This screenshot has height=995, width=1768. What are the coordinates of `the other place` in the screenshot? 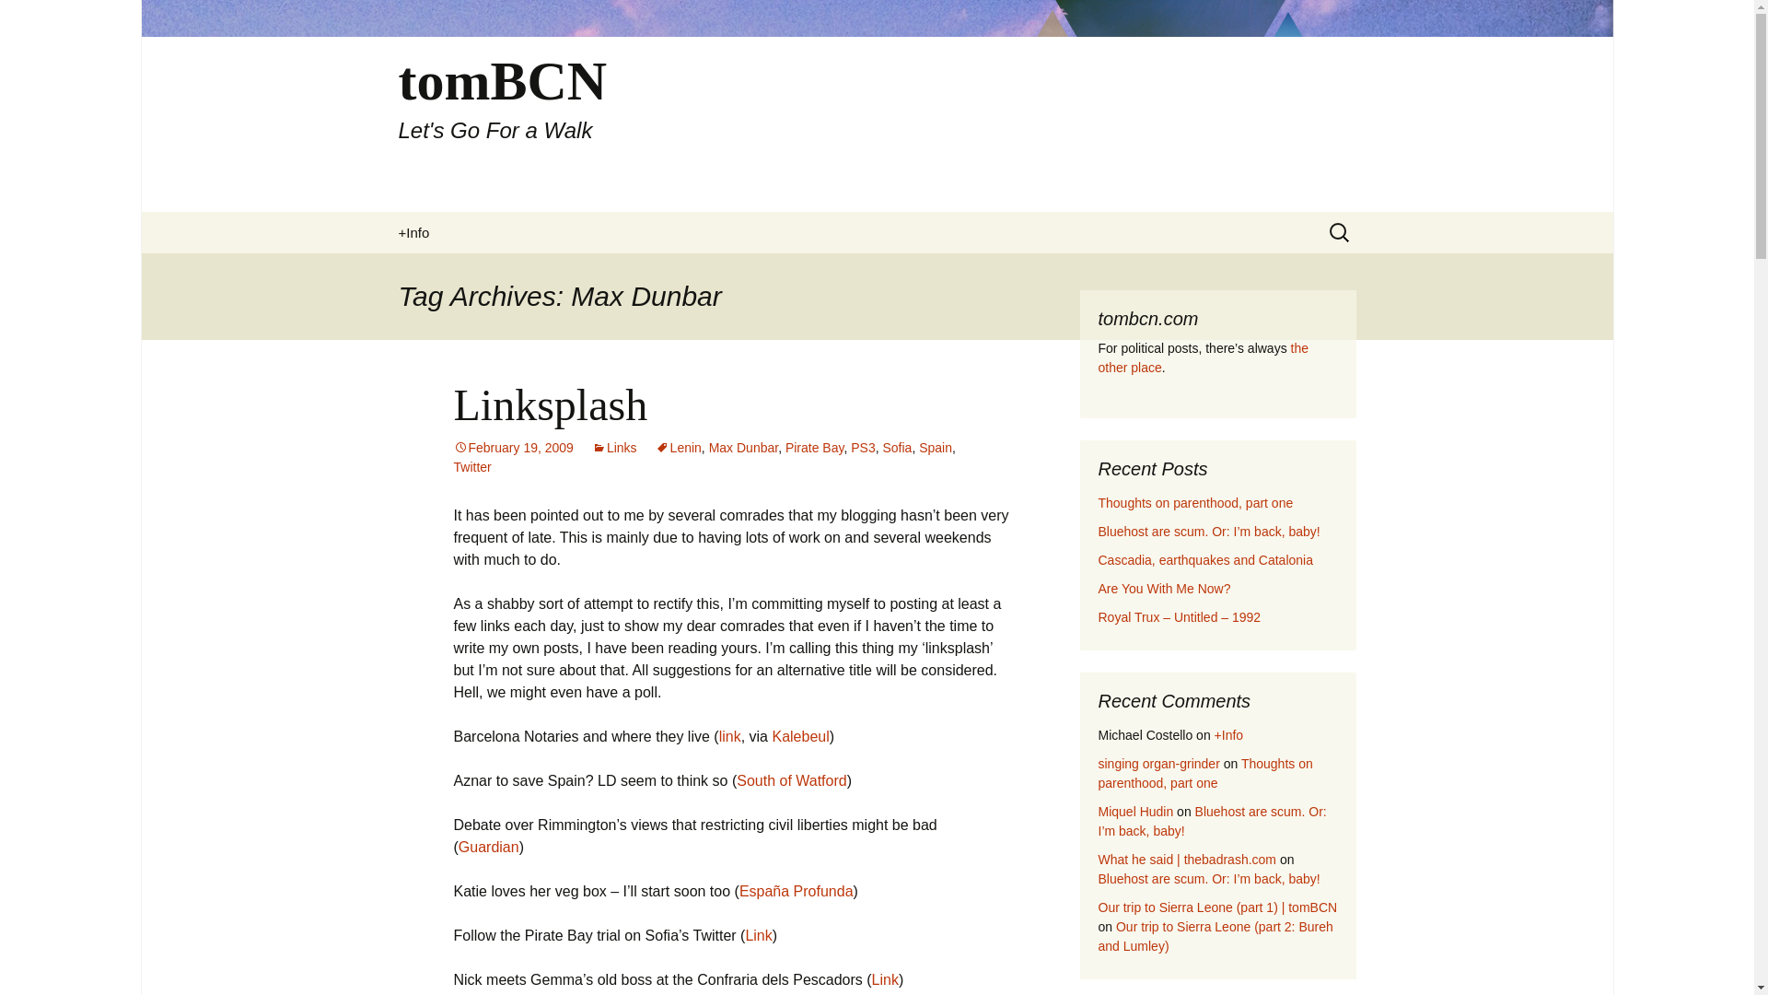 It's located at (1203, 357).